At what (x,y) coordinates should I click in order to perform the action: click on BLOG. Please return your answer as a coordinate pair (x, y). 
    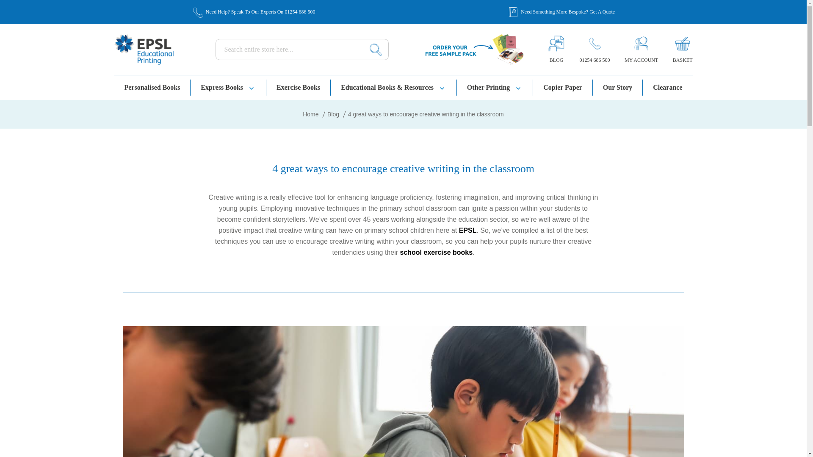
    Looking at the image, I should click on (556, 60).